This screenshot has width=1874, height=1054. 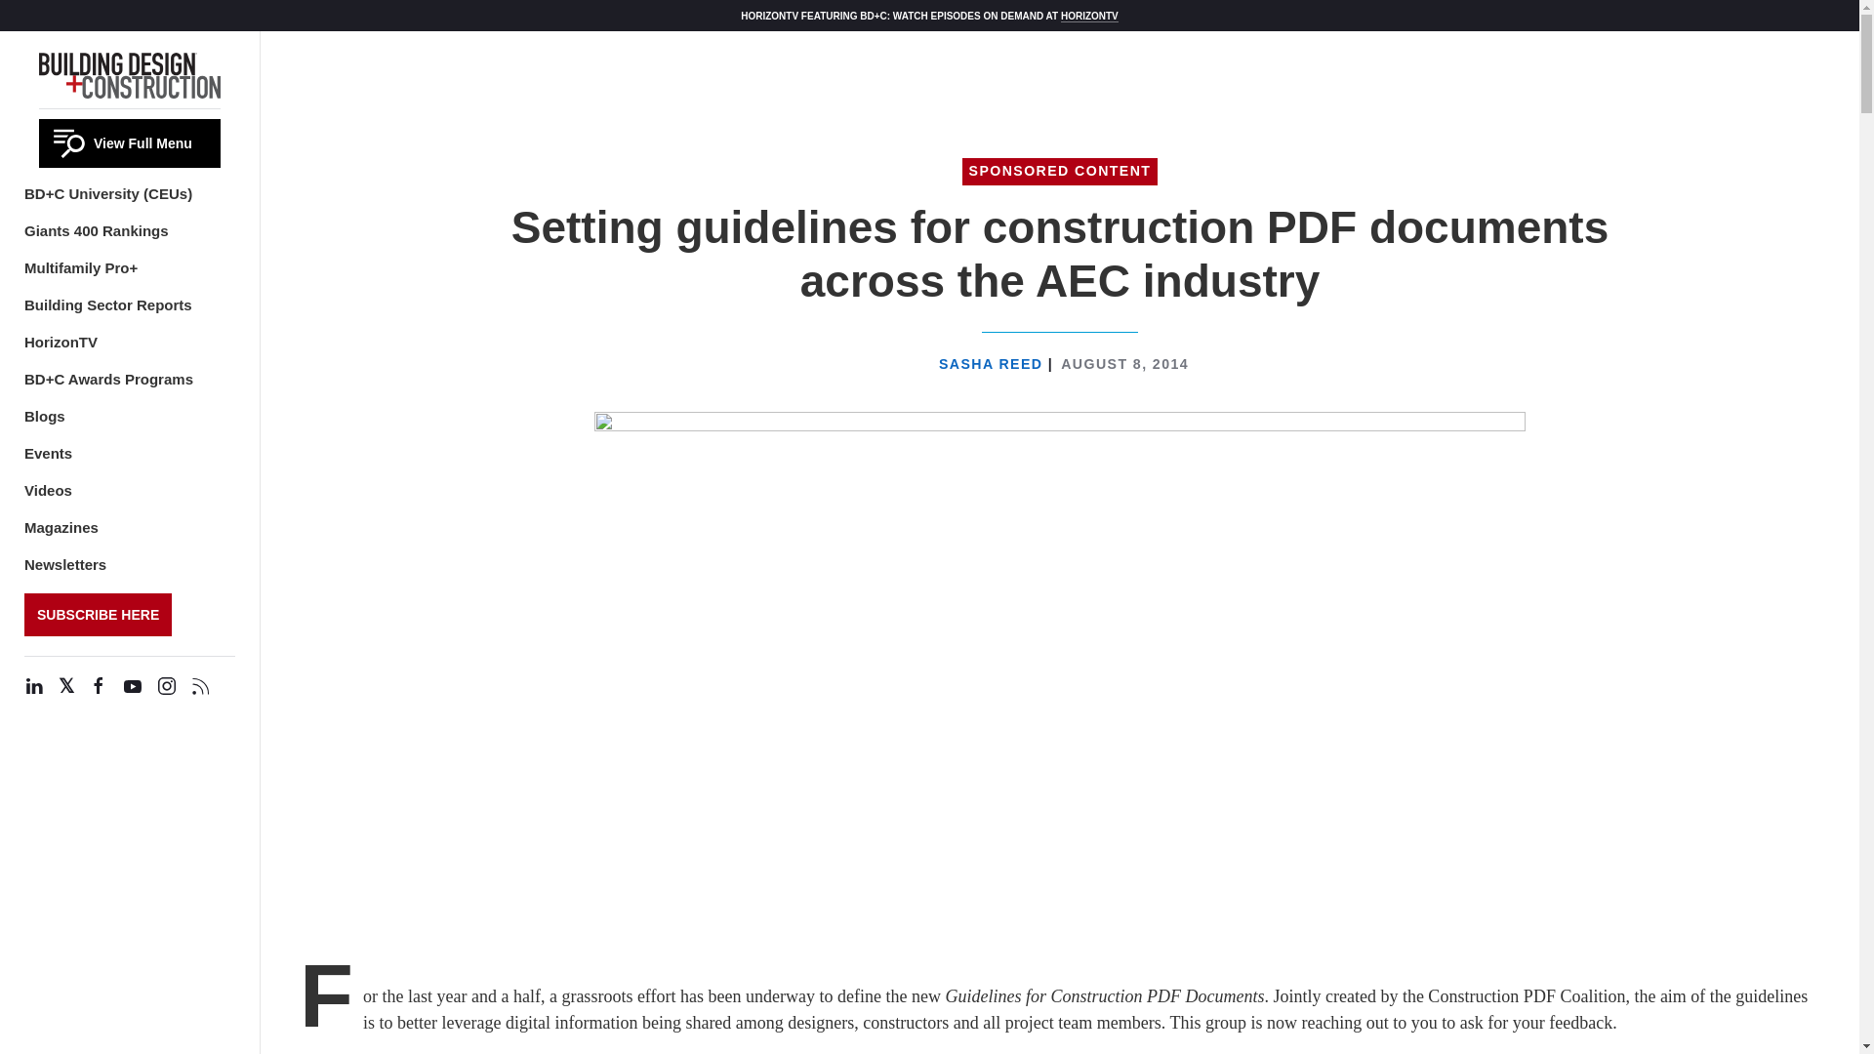 What do you see at coordinates (107, 304) in the screenshot?
I see `Building Sector Reports` at bounding box center [107, 304].